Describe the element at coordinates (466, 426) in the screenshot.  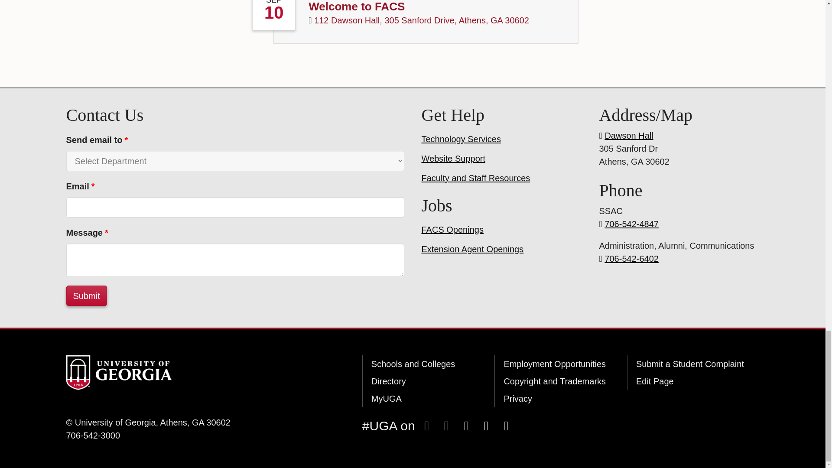
I see `Snapchat` at that location.